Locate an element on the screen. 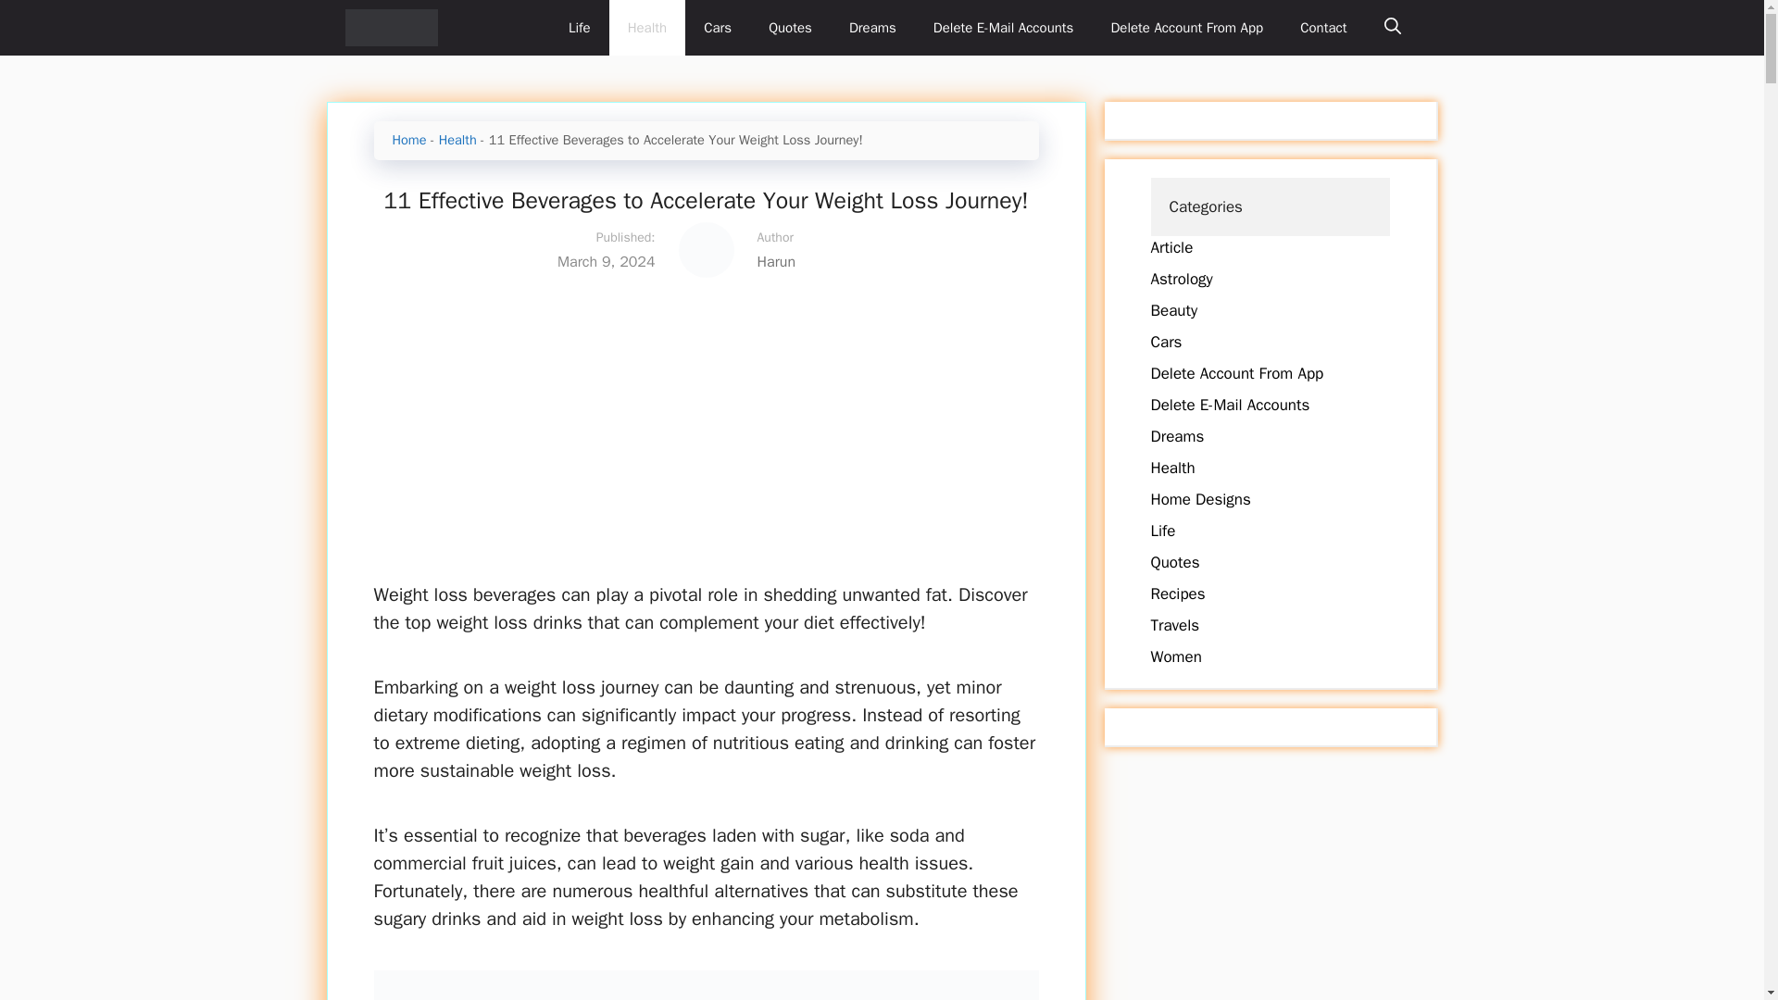 This screenshot has height=1000, width=1778. Life is located at coordinates (1163, 531).